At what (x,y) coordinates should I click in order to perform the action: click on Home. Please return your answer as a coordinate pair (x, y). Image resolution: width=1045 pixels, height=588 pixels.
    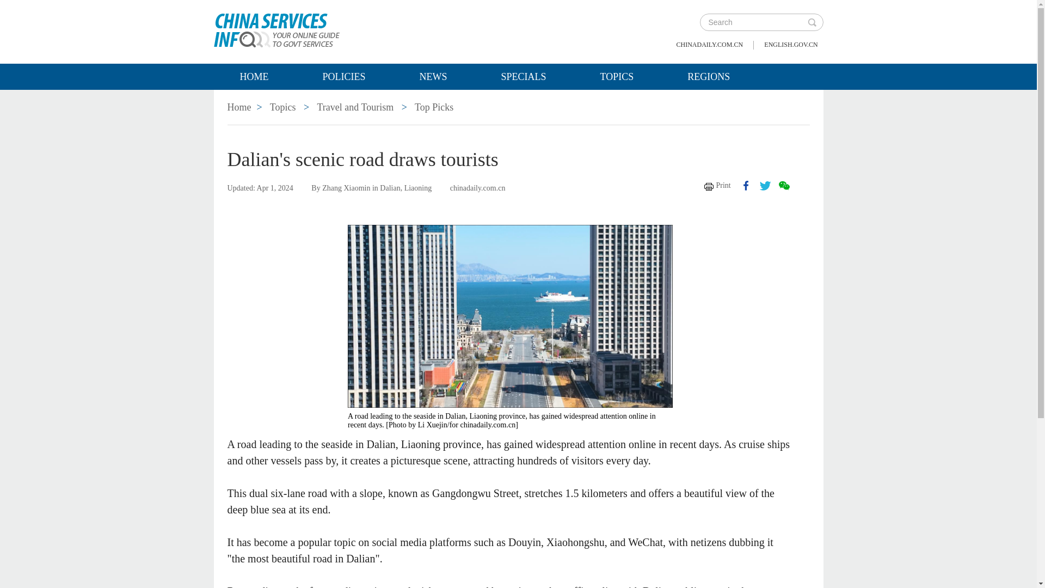
    Looking at the image, I should click on (239, 107).